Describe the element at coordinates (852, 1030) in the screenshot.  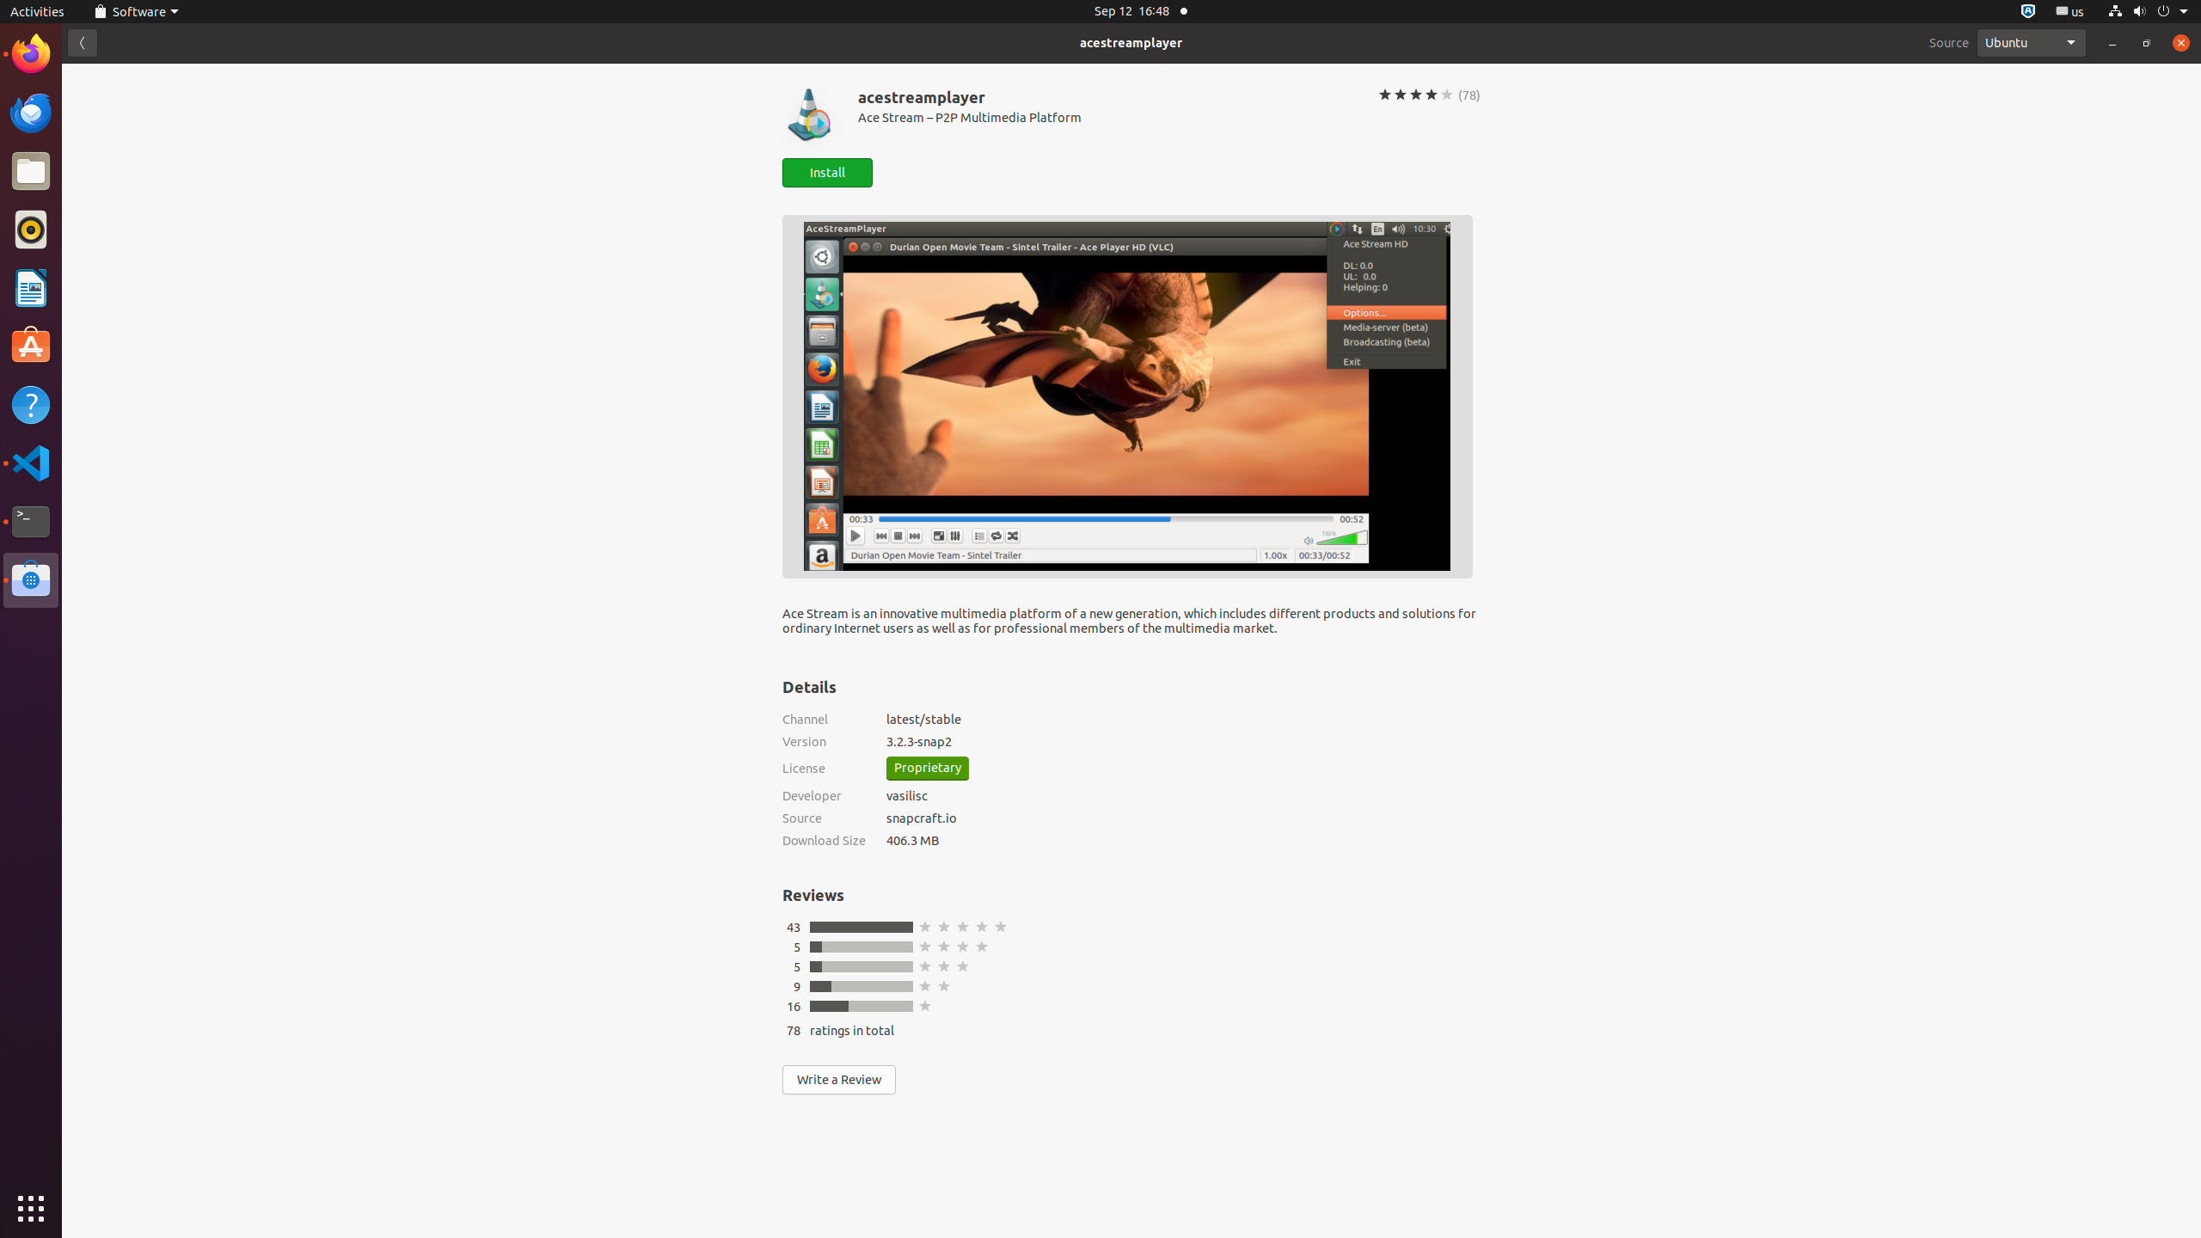
I see `ratings in total` at that location.